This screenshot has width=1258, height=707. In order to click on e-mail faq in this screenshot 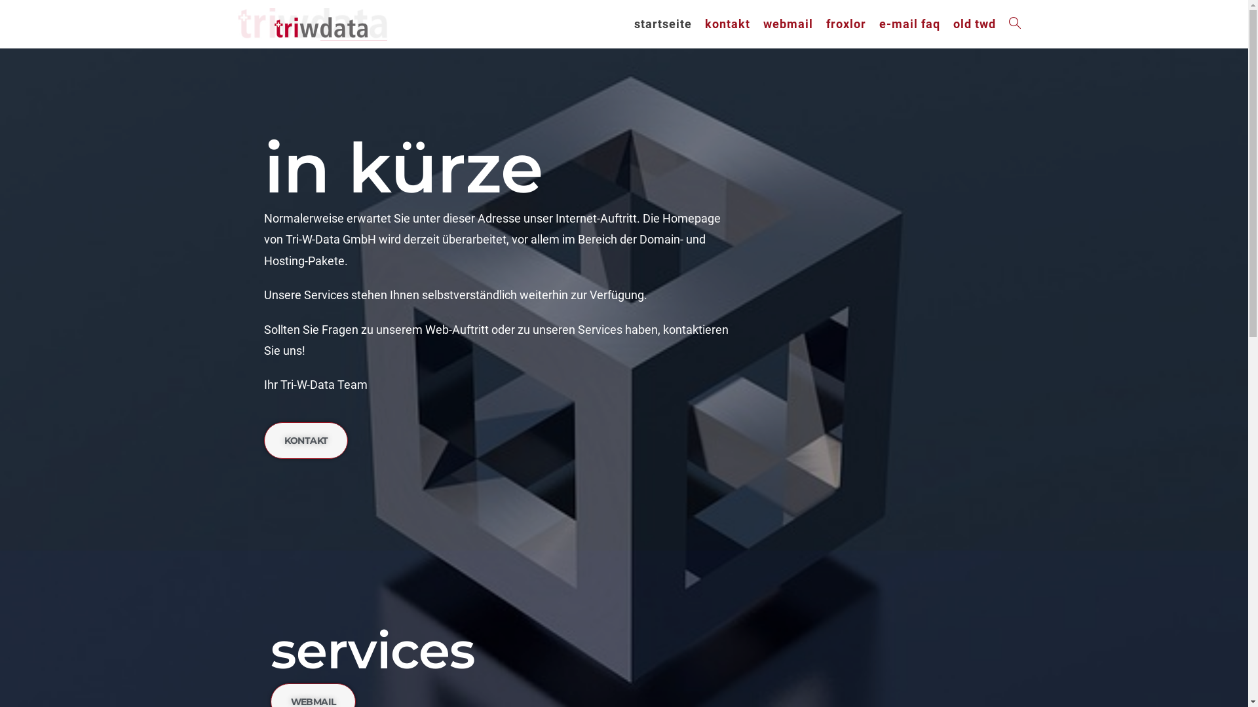, I will do `click(909, 24)`.